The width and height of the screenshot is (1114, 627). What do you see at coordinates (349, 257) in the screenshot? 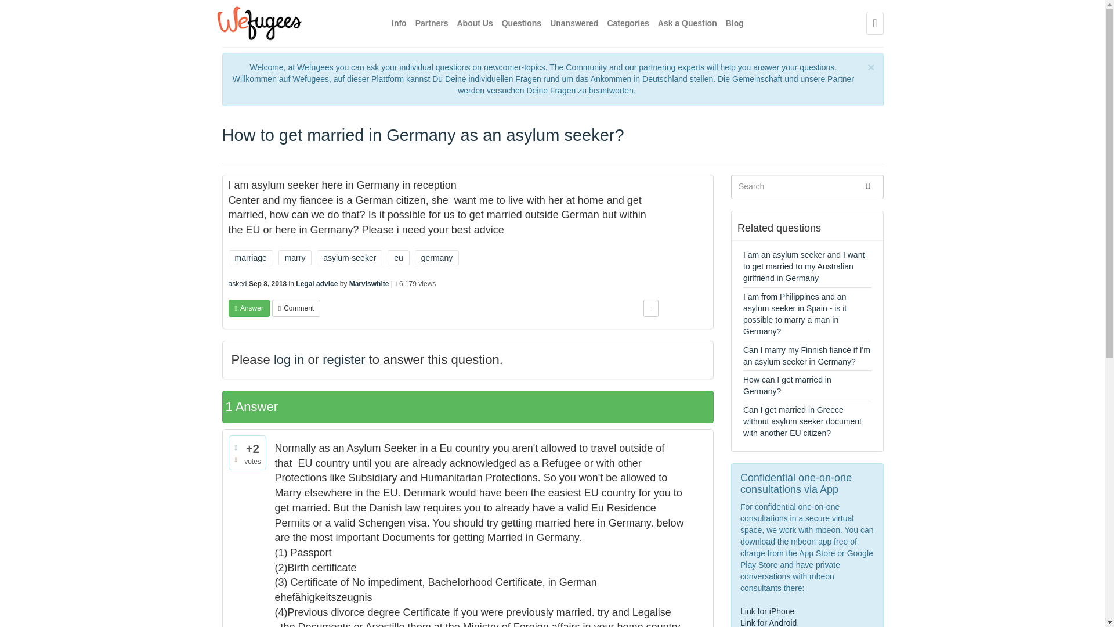
I see `asylum-seeker` at bounding box center [349, 257].